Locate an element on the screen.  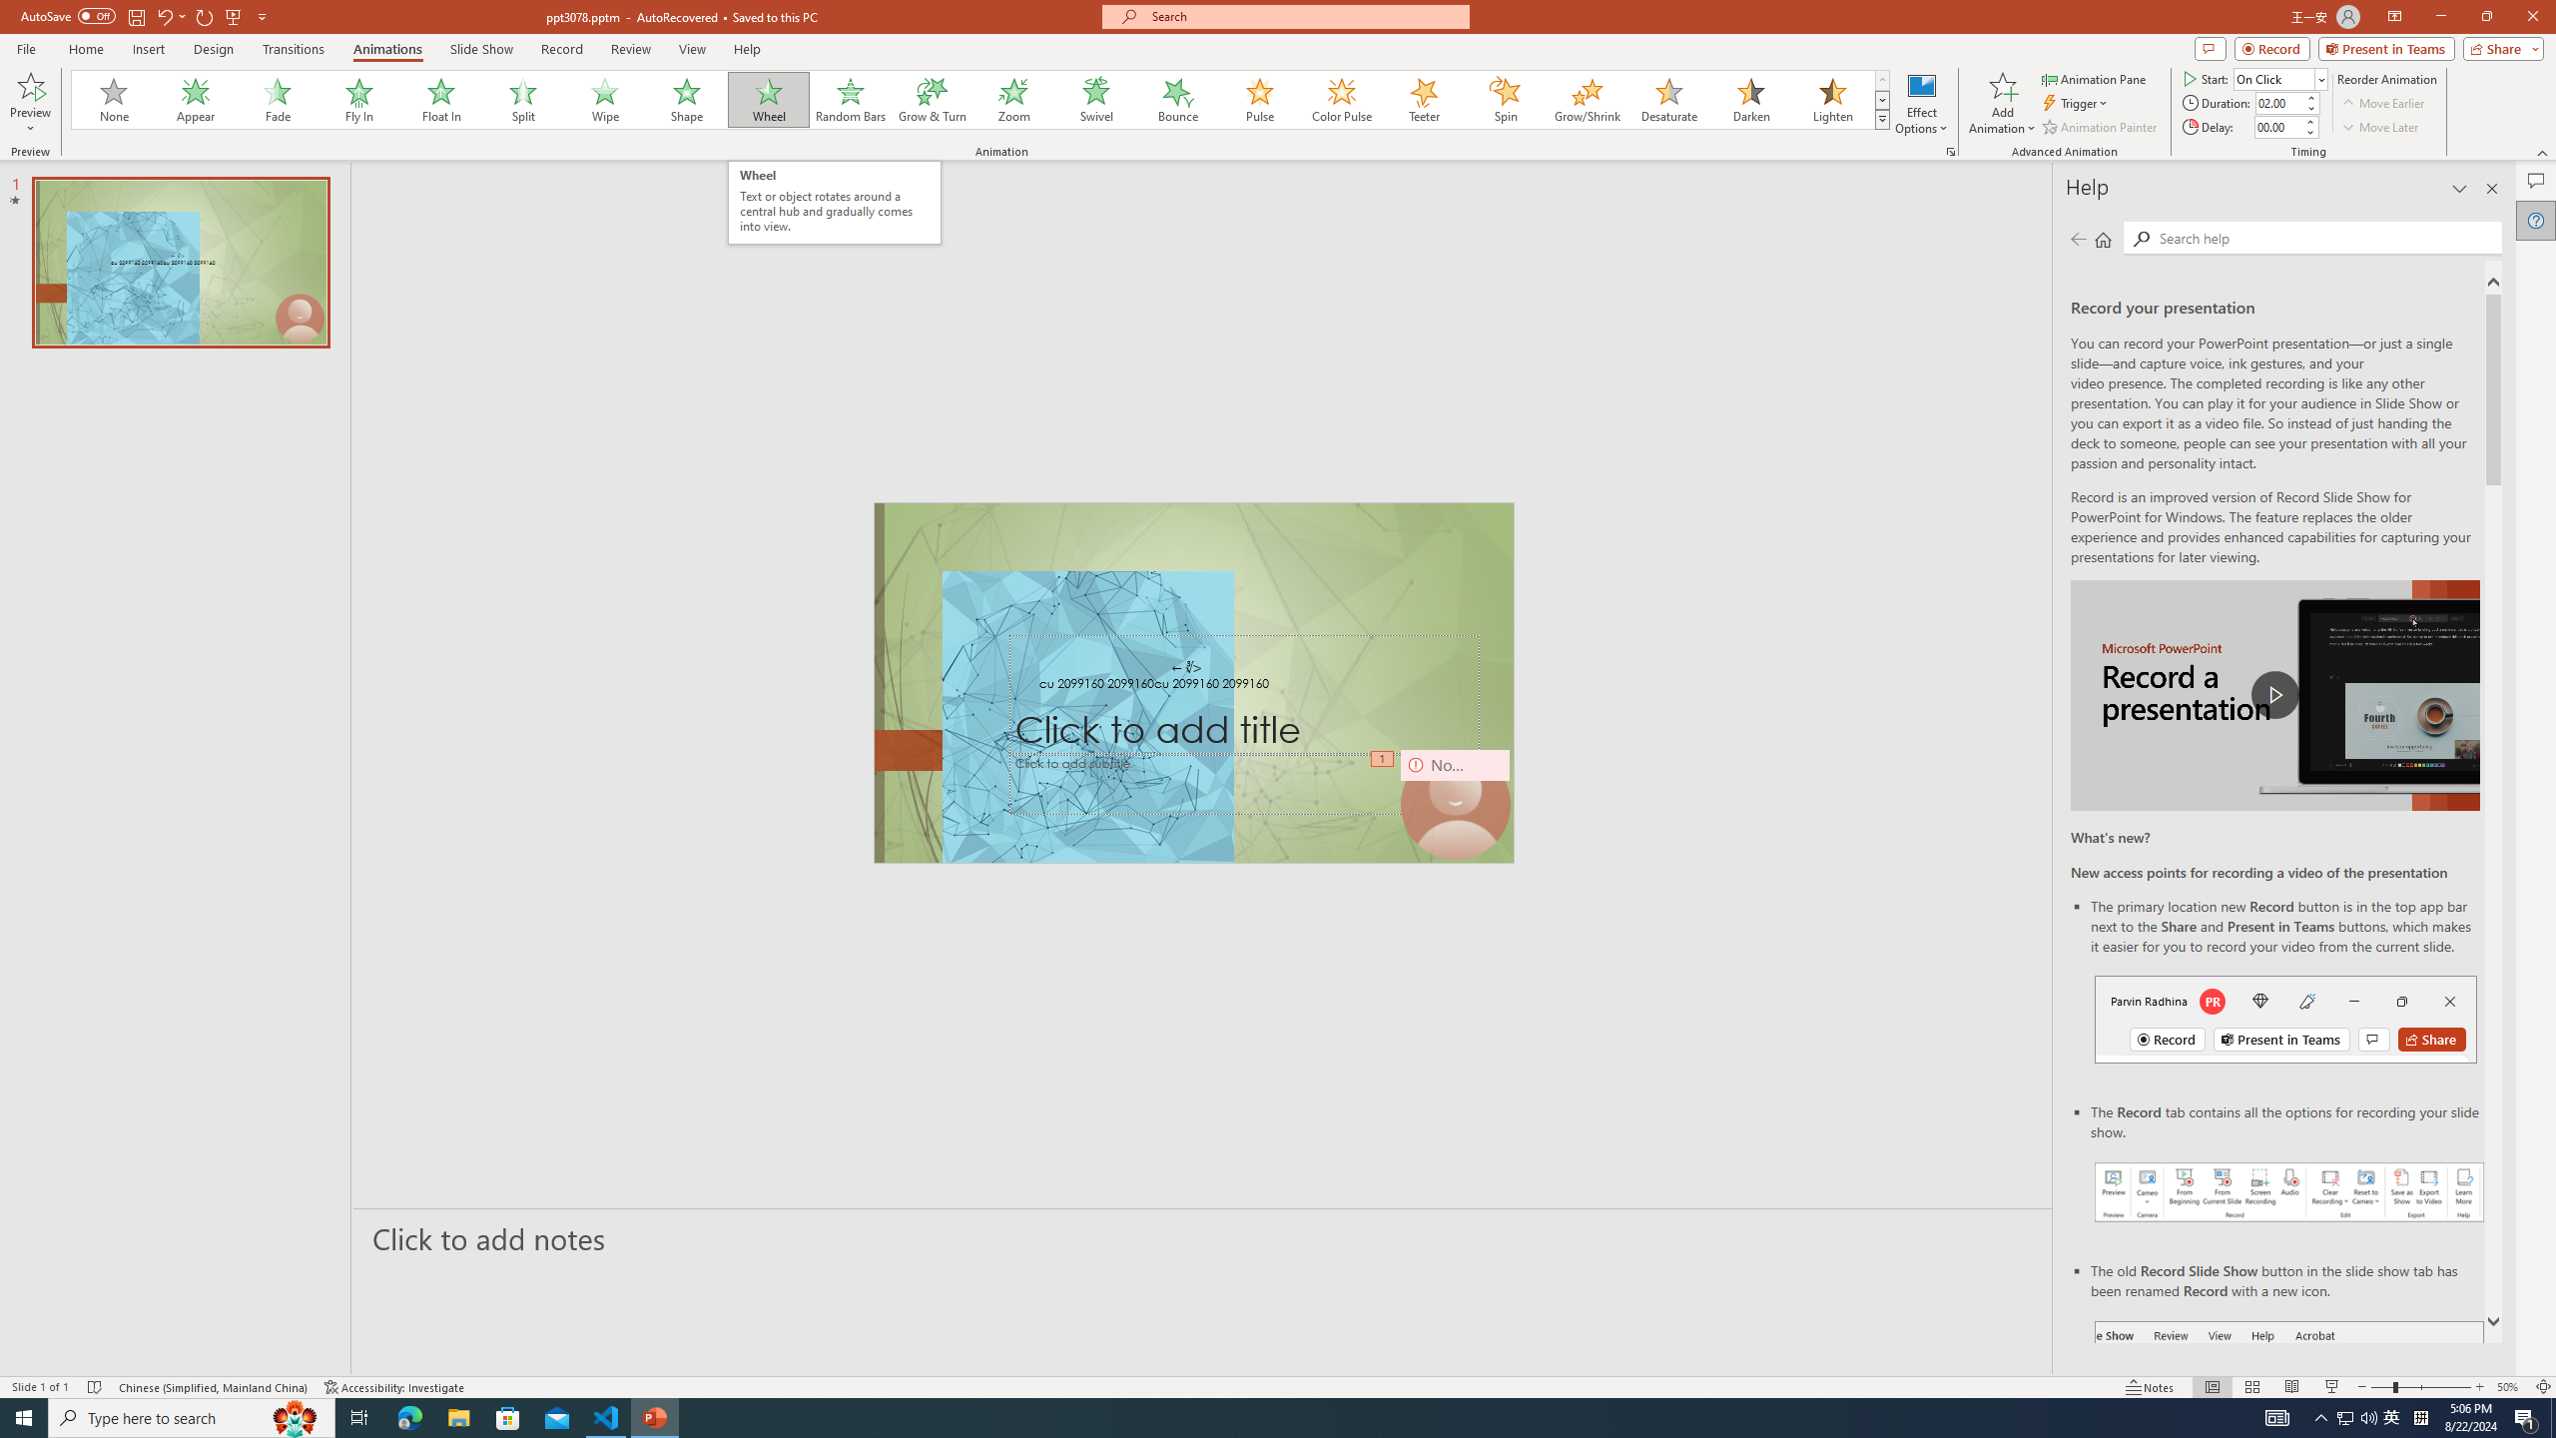
Appear is located at coordinates (197, 100).